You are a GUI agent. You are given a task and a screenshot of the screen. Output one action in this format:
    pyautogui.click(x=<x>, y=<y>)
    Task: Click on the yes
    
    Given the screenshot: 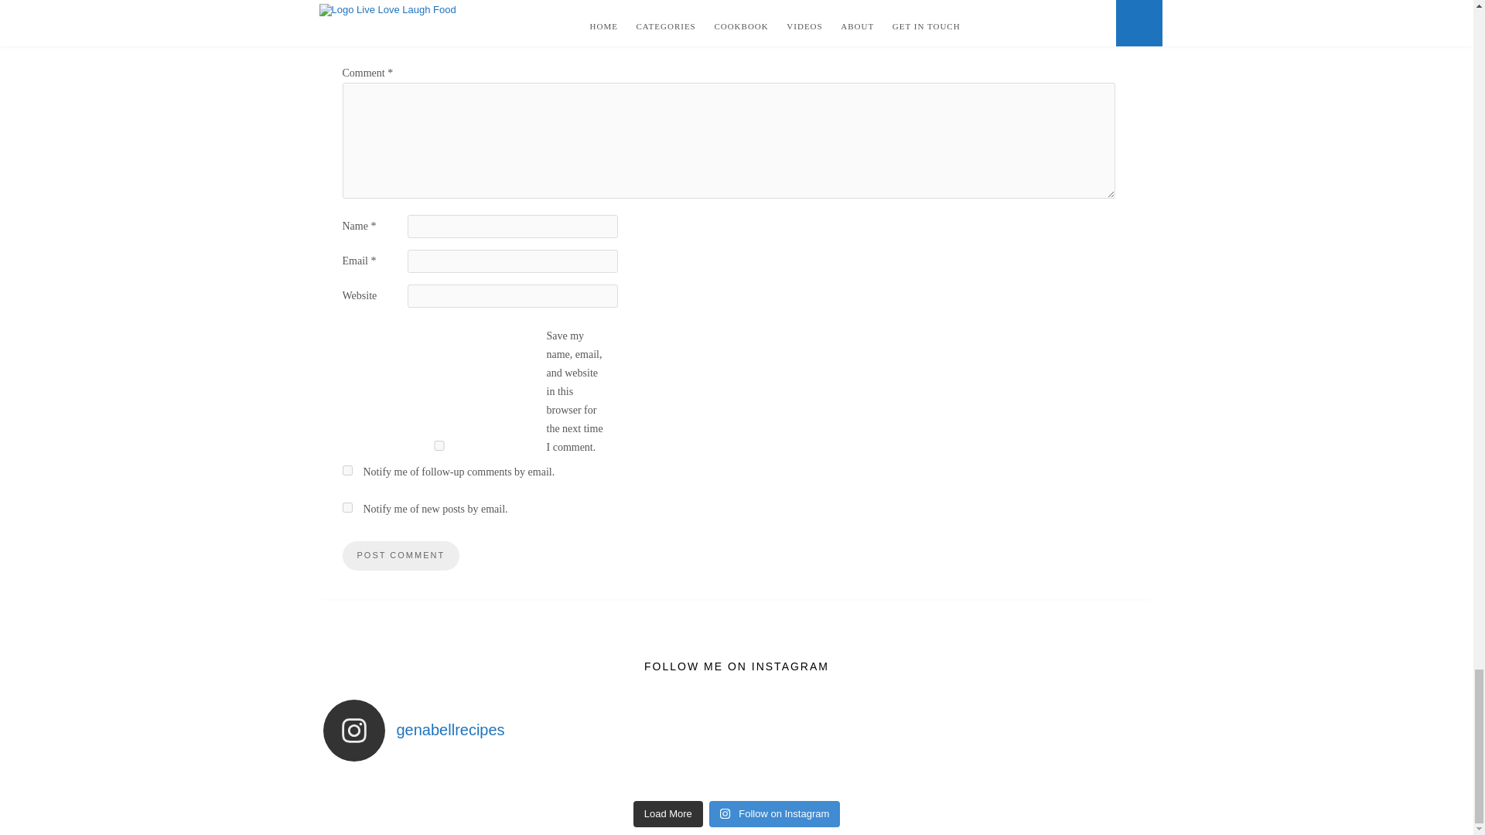 What is the action you would take?
    pyautogui.click(x=438, y=445)
    